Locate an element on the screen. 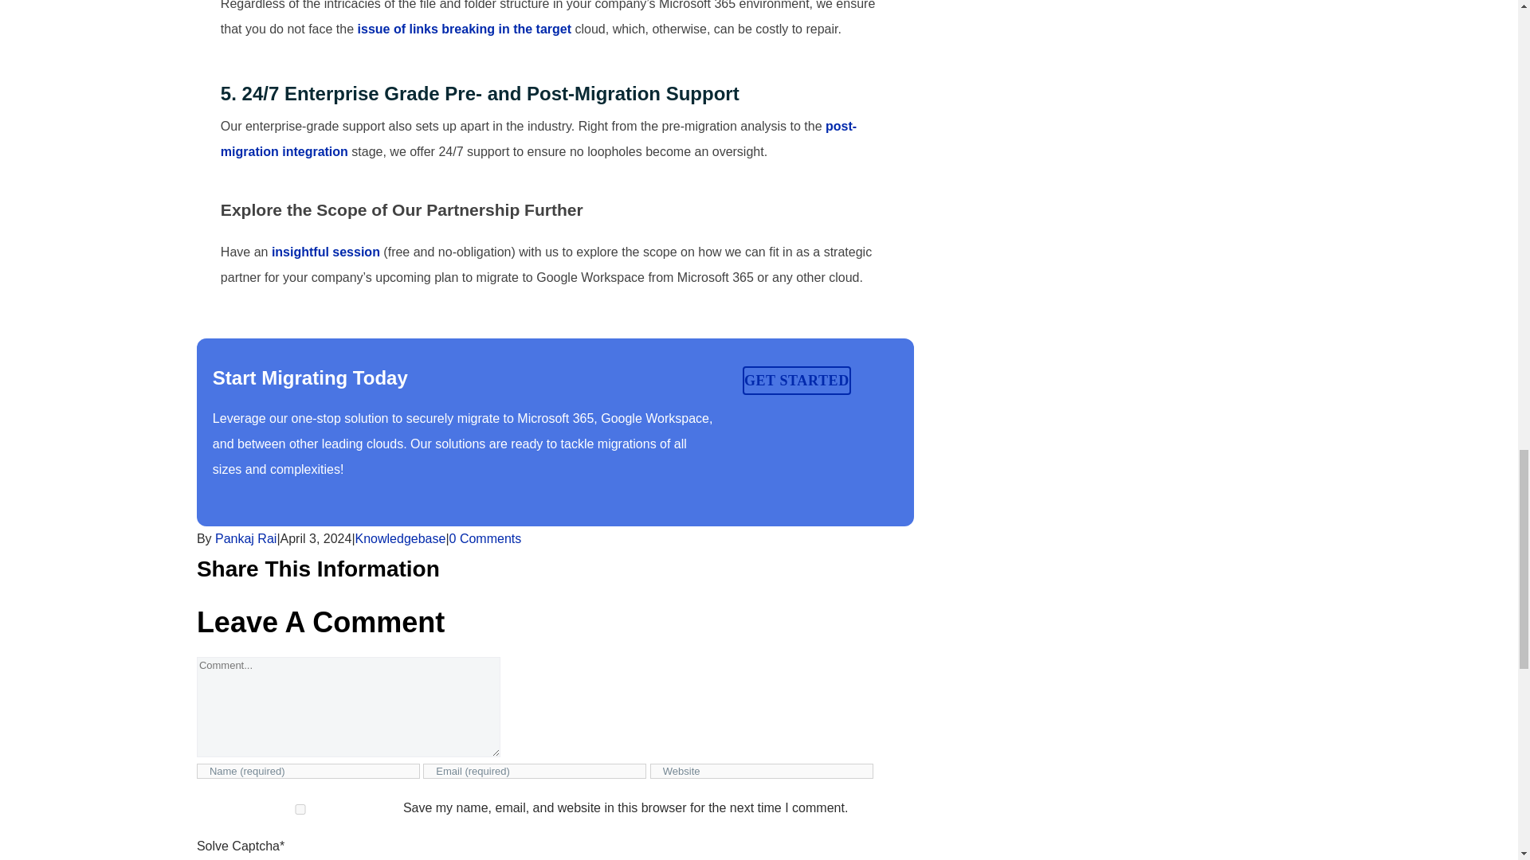  yes is located at coordinates (300, 809).